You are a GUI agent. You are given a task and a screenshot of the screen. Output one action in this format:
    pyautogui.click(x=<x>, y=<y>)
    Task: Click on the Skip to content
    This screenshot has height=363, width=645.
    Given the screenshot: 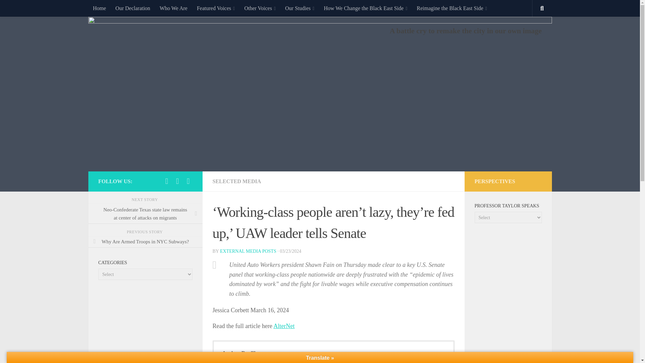 What is the action you would take?
    pyautogui.click(x=26, y=9)
    